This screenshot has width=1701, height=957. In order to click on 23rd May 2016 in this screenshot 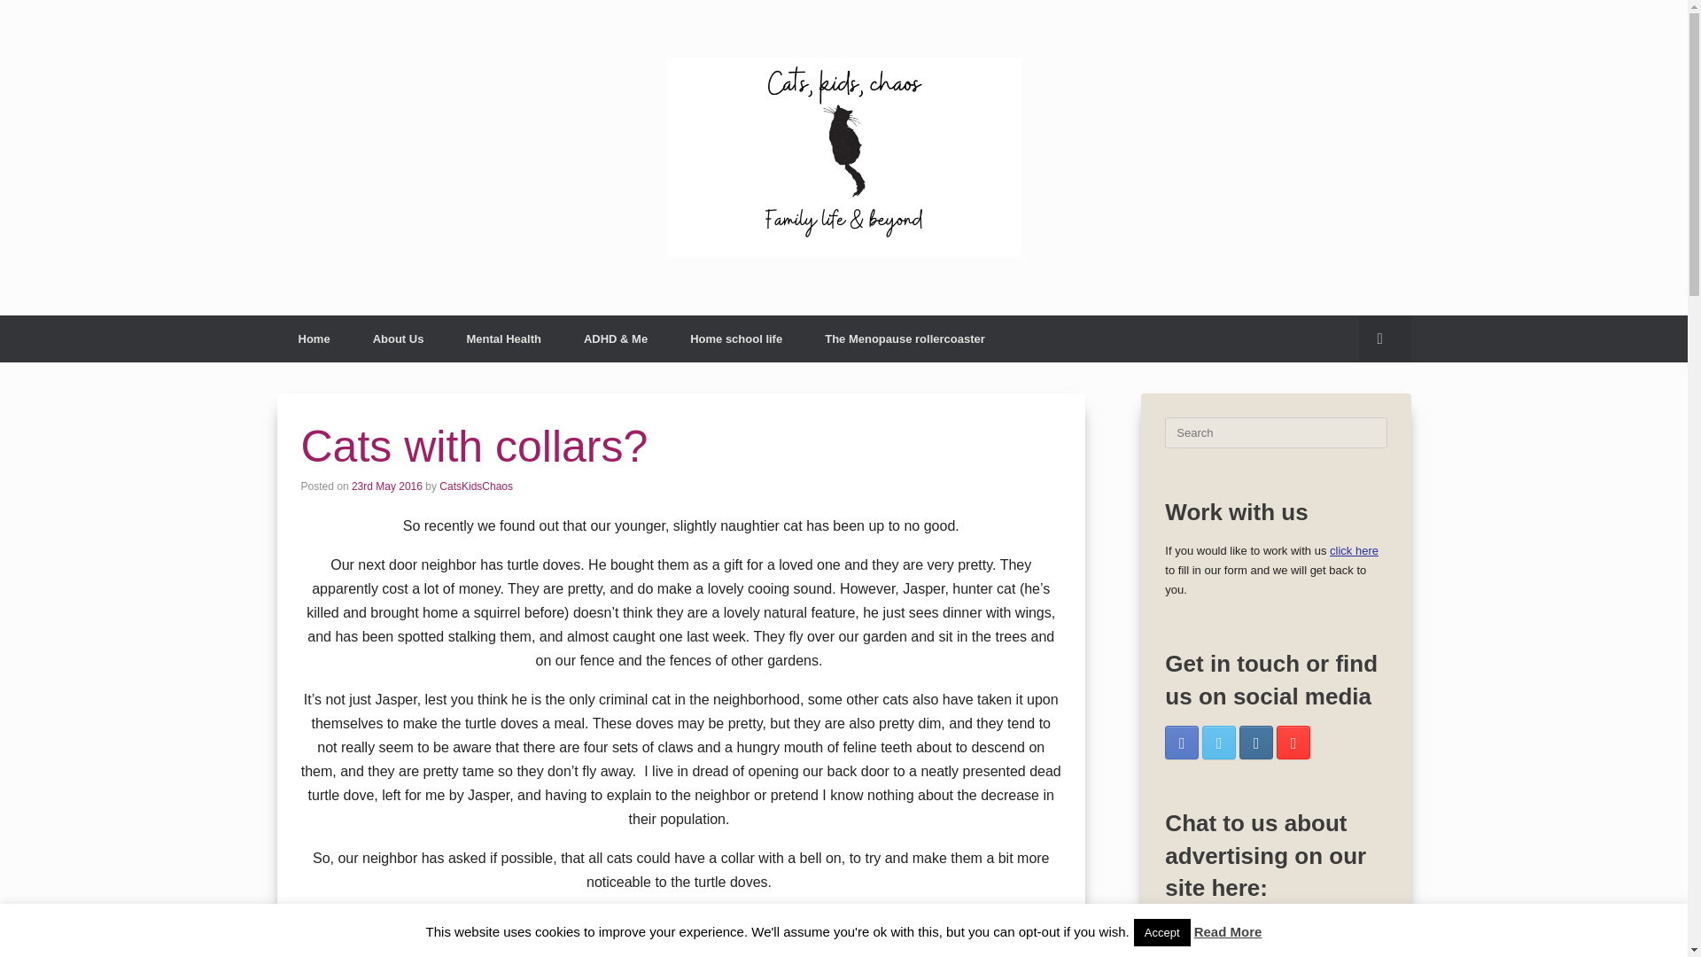, I will do `click(386, 486)`.